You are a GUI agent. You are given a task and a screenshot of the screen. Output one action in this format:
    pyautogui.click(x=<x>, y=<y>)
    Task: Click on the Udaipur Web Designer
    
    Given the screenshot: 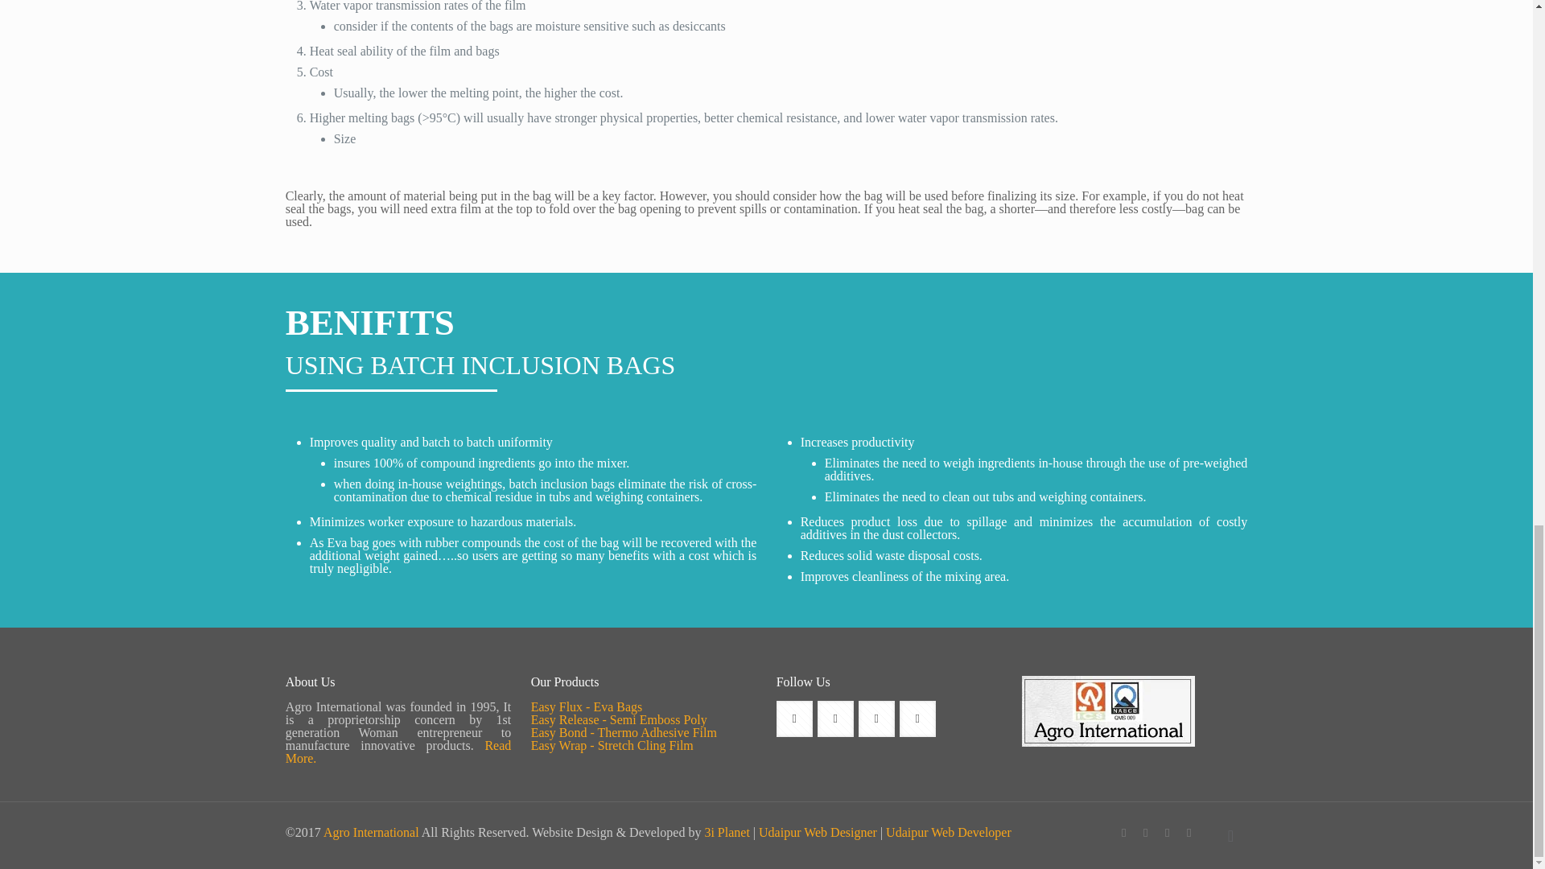 What is the action you would take?
    pyautogui.click(x=818, y=832)
    